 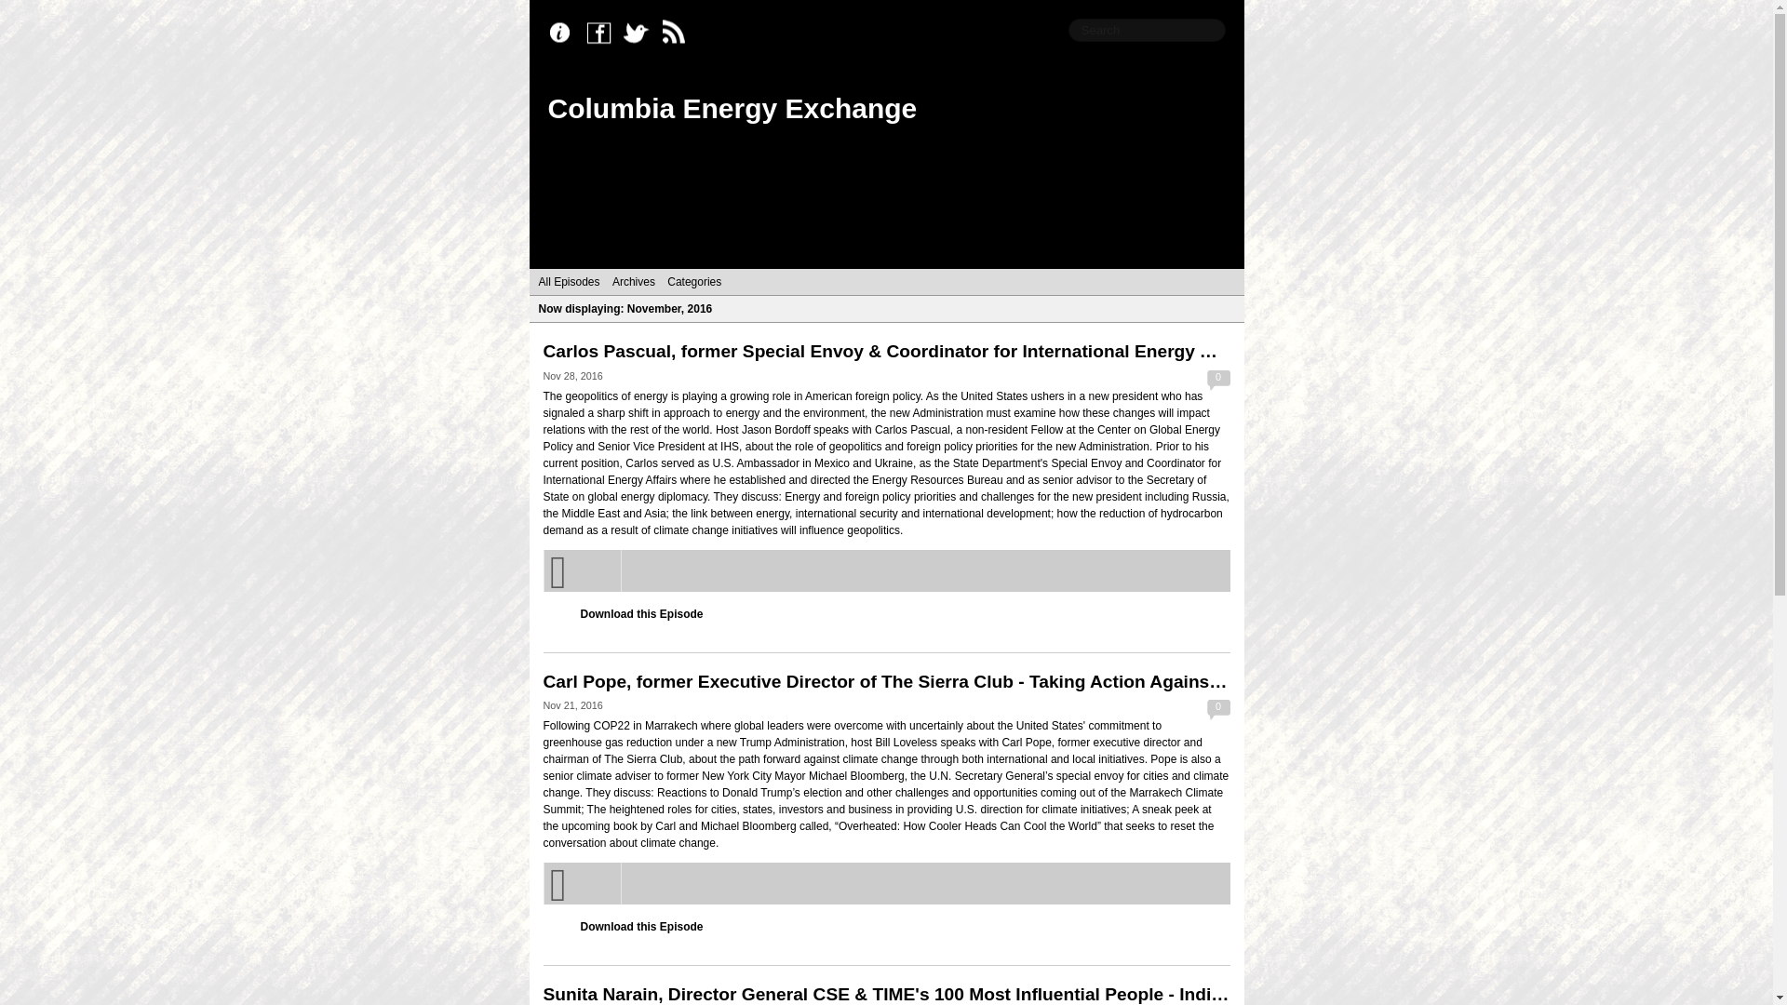 I want to click on Columbia Energy Exchange, so click(x=732, y=108).